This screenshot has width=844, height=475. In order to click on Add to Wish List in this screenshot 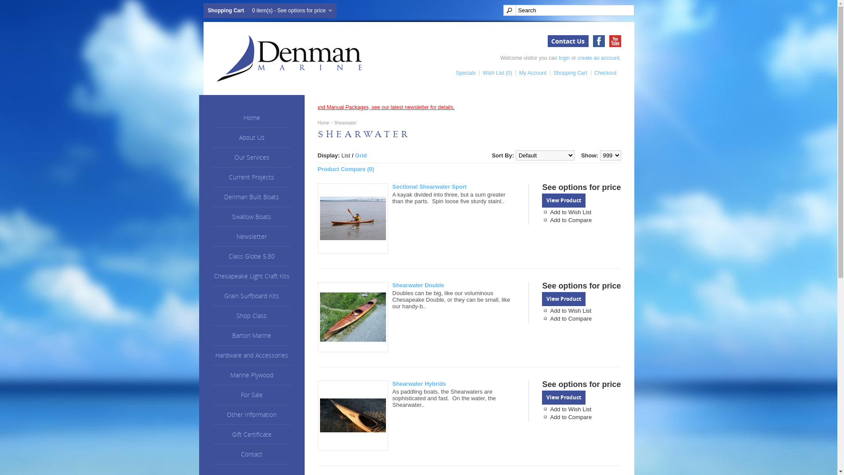, I will do `click(581, 311)`.